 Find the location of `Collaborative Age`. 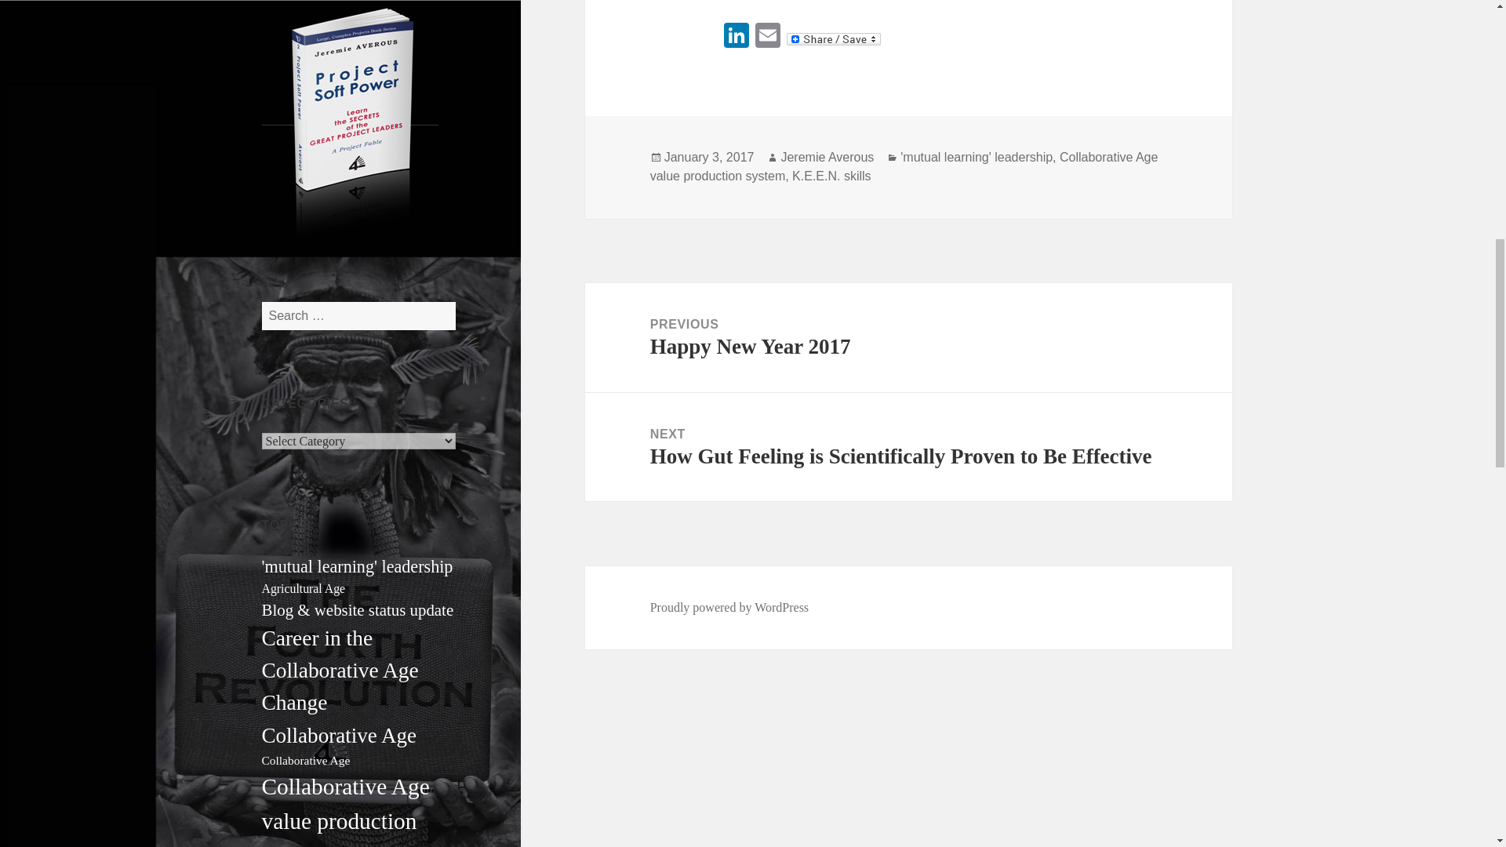

Collaborative Age is located at coordinates (339, 736).